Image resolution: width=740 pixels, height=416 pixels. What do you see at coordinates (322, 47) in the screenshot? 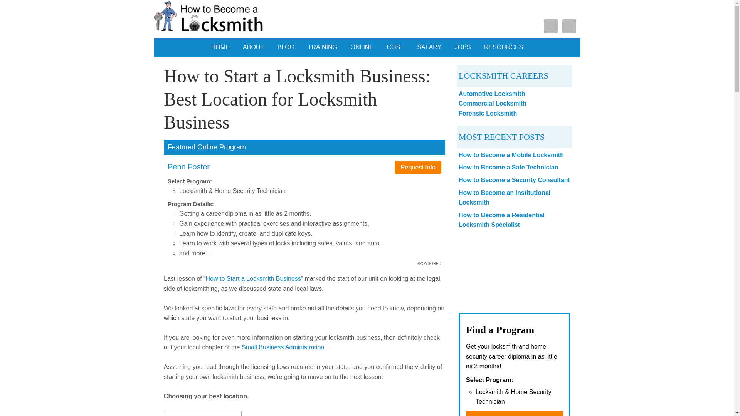
I see `TRAINING` at bounding box center [322, 47].